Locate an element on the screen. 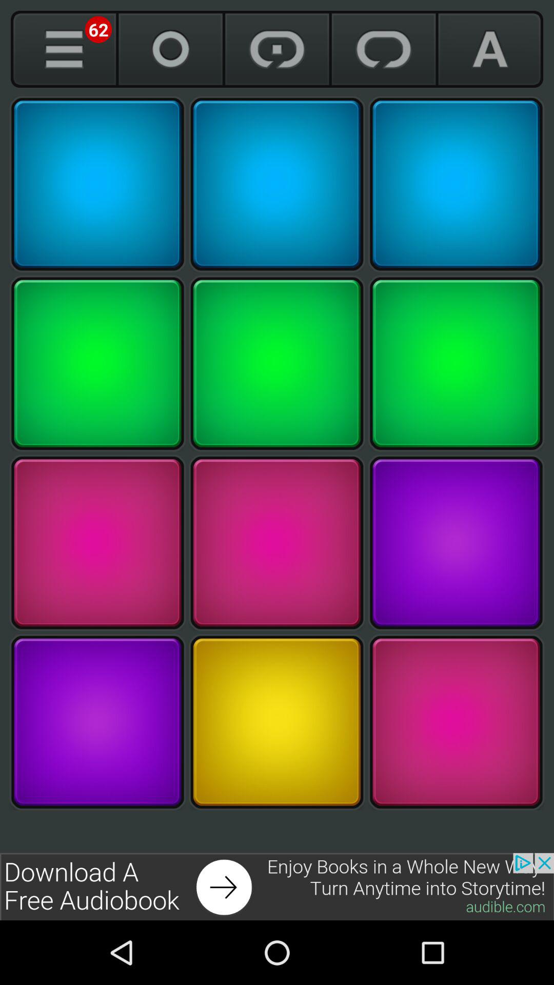 Image resolution: width=554 pixels, height=985 pixels. toggle drum sound is located at coordinates (277, 363).